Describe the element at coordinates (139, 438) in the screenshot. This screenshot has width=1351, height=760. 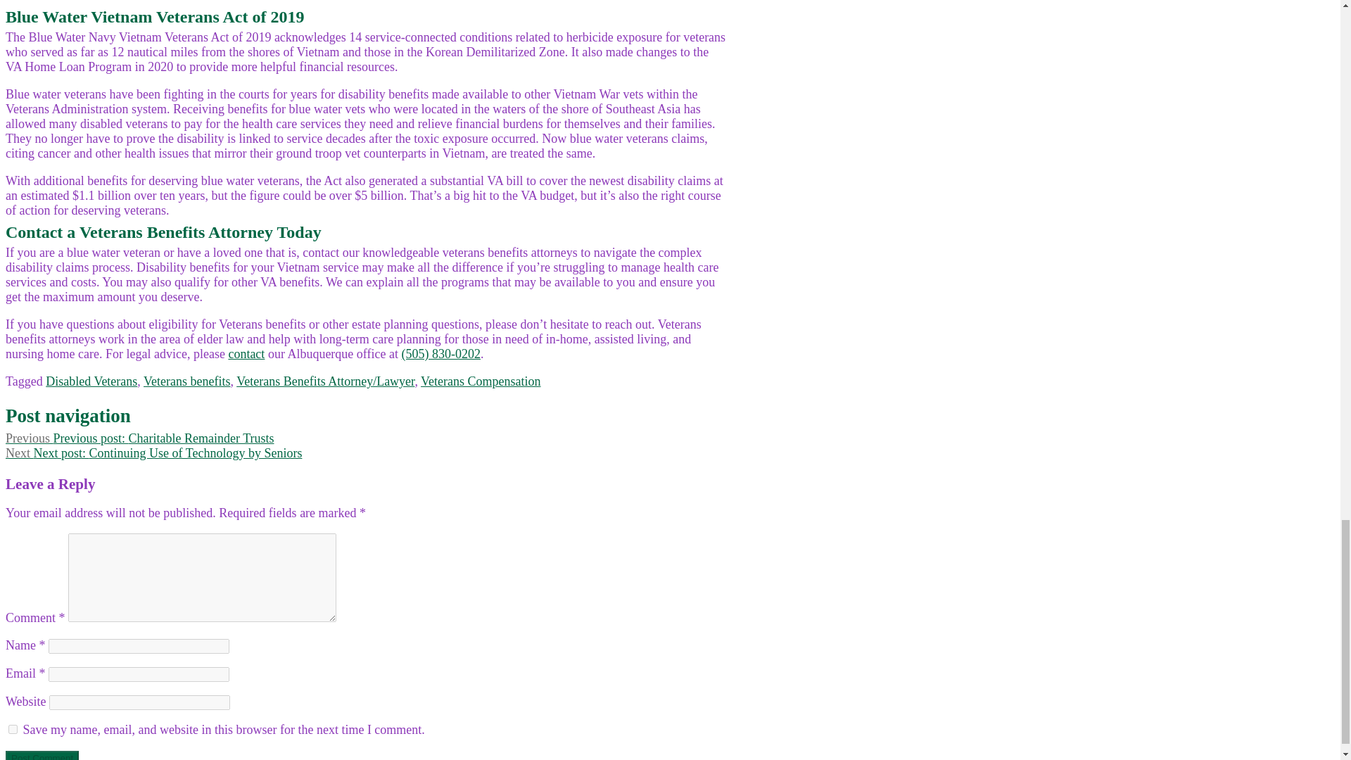
I see `Previous Previous post: Charitable Remainder Trusts` at that location.